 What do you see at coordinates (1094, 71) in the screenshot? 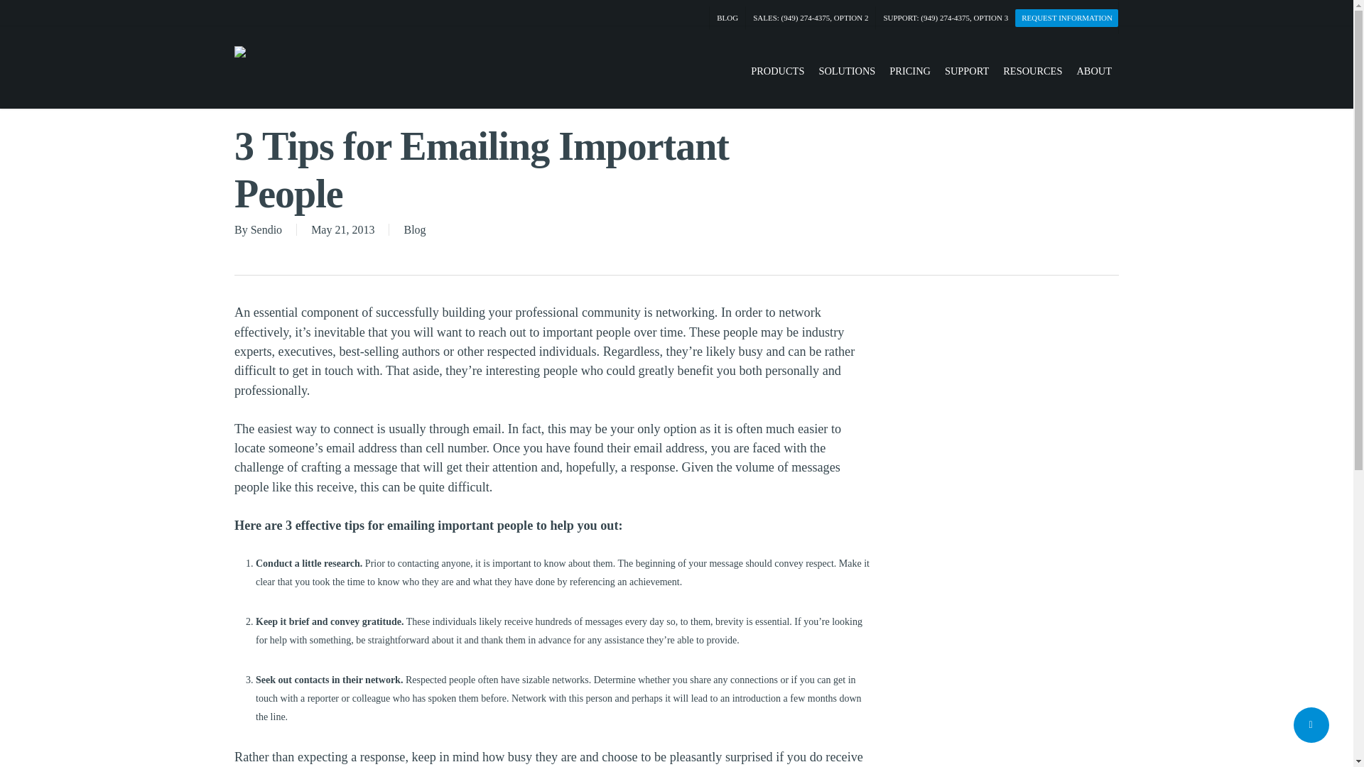
I see `ABOUT` at bounding box center [1094, 71].